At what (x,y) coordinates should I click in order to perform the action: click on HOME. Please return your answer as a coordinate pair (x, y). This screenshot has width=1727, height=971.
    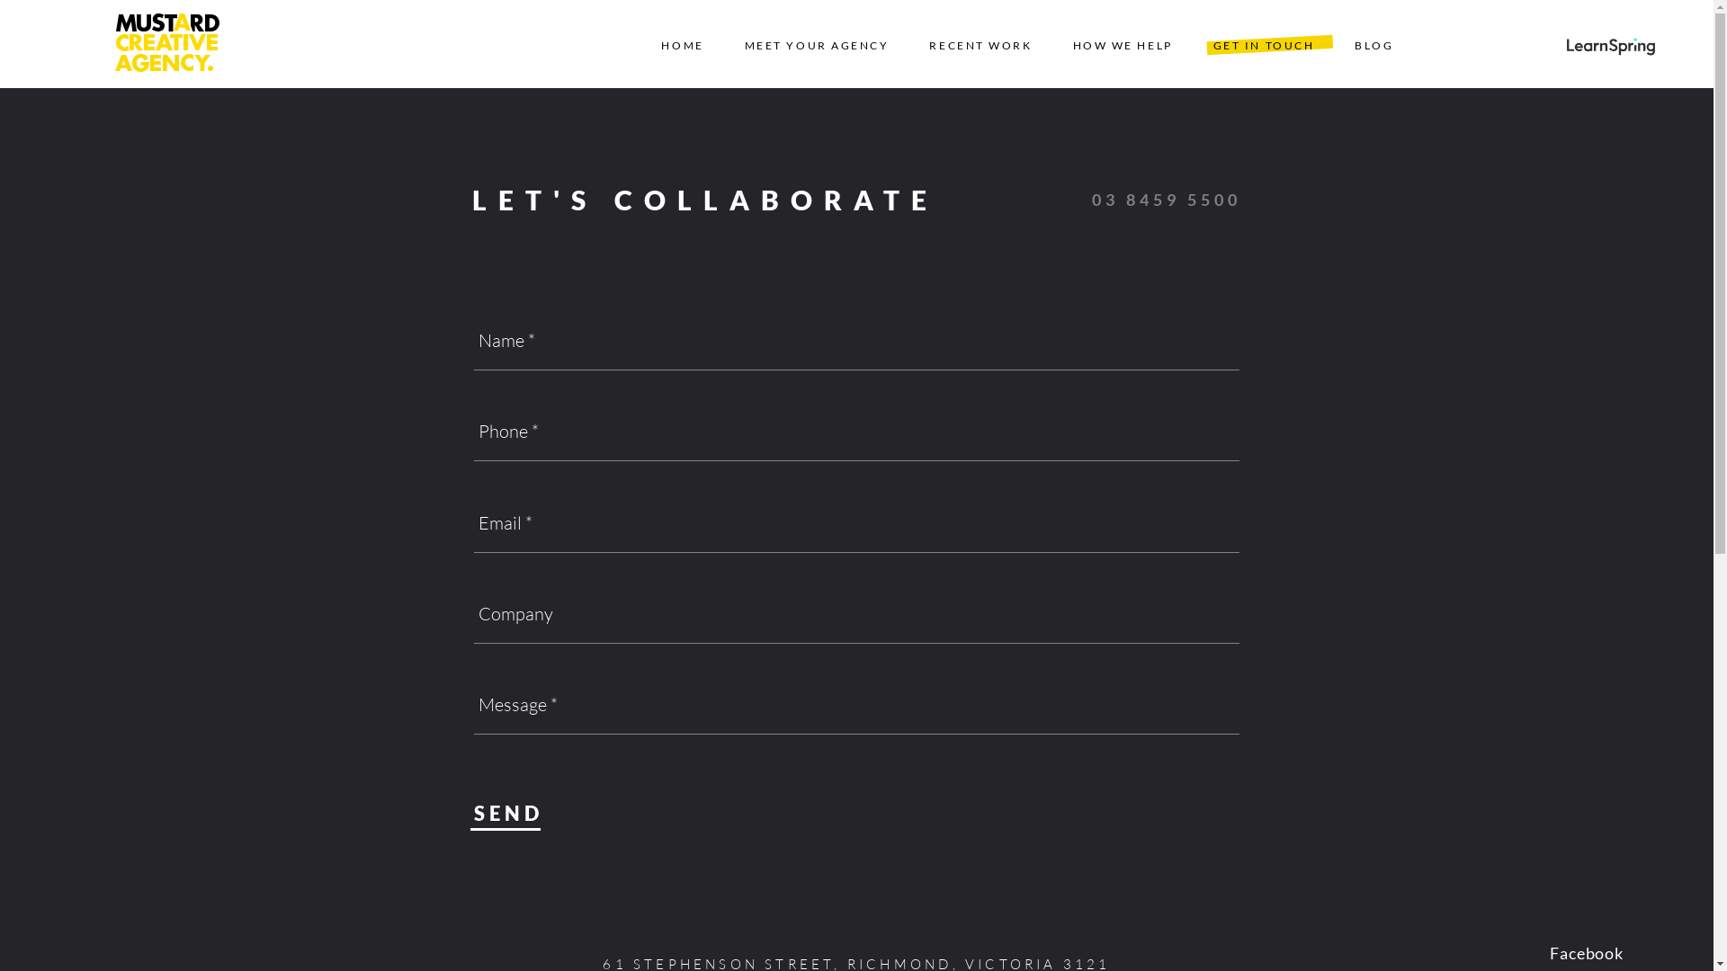
    Looking at the image, I should click on (683, 45).